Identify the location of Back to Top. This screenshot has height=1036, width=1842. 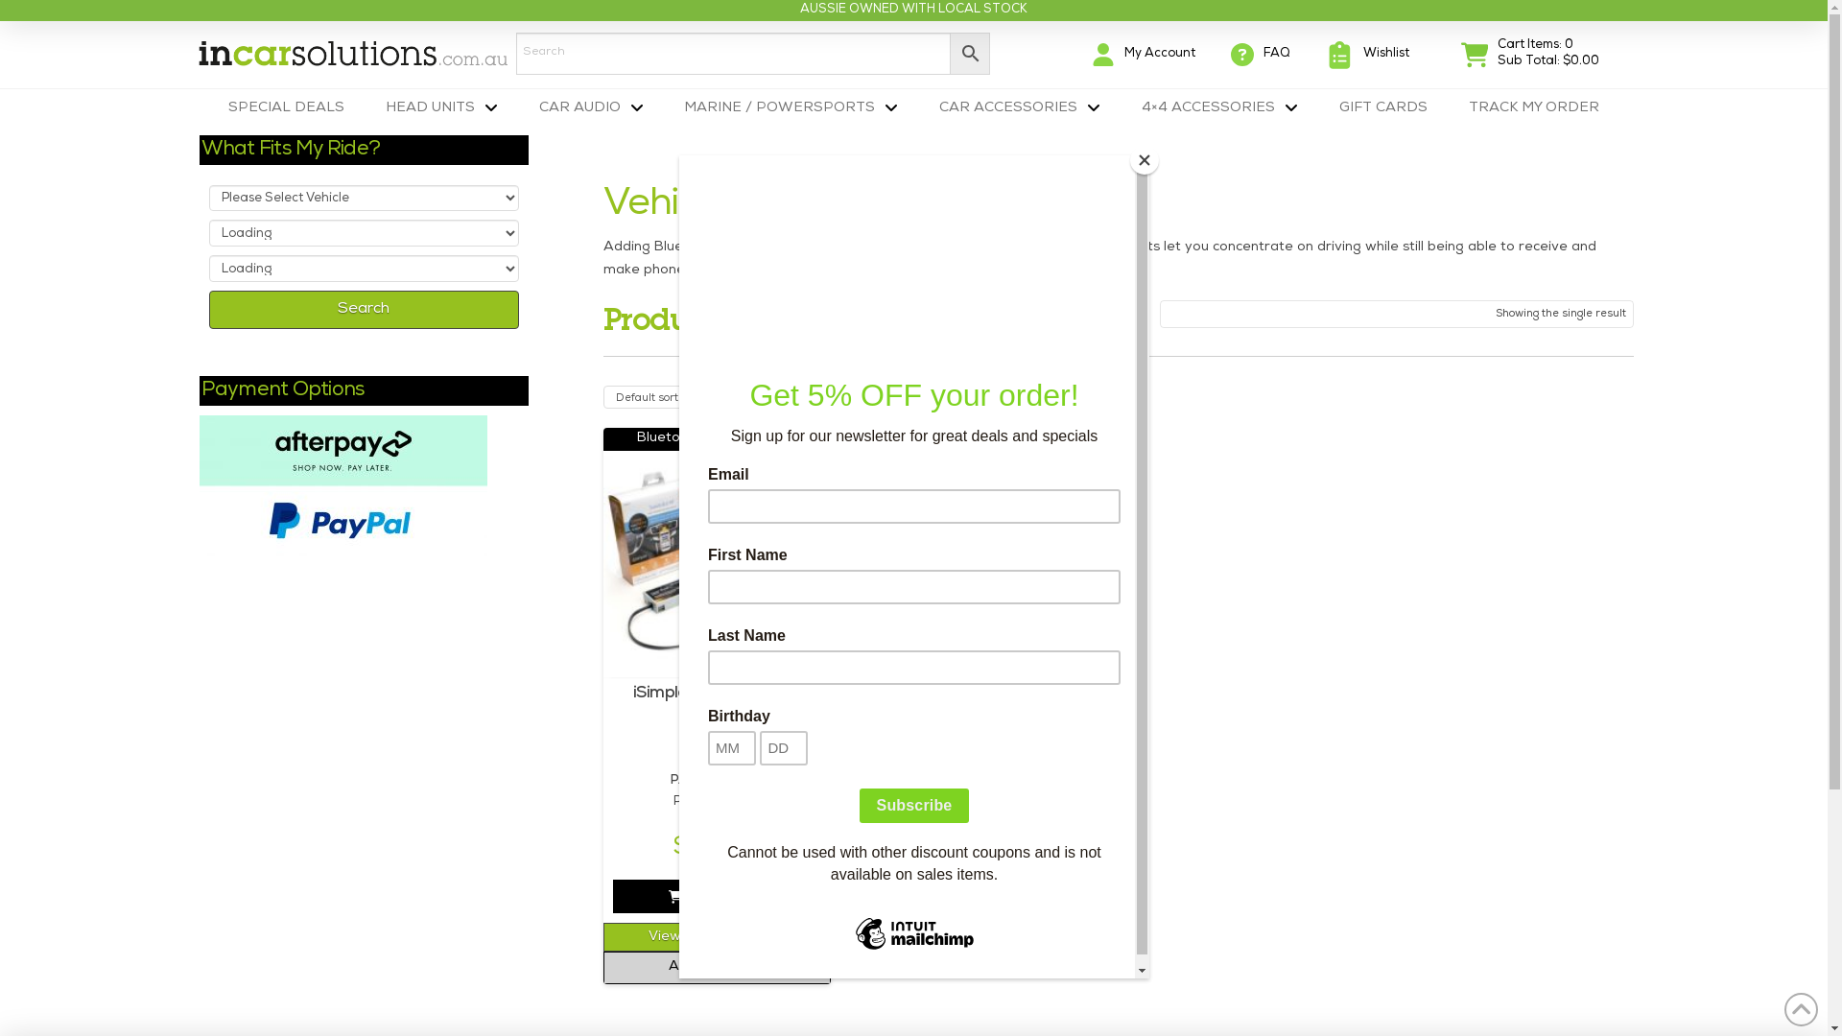
(1802, 1009).